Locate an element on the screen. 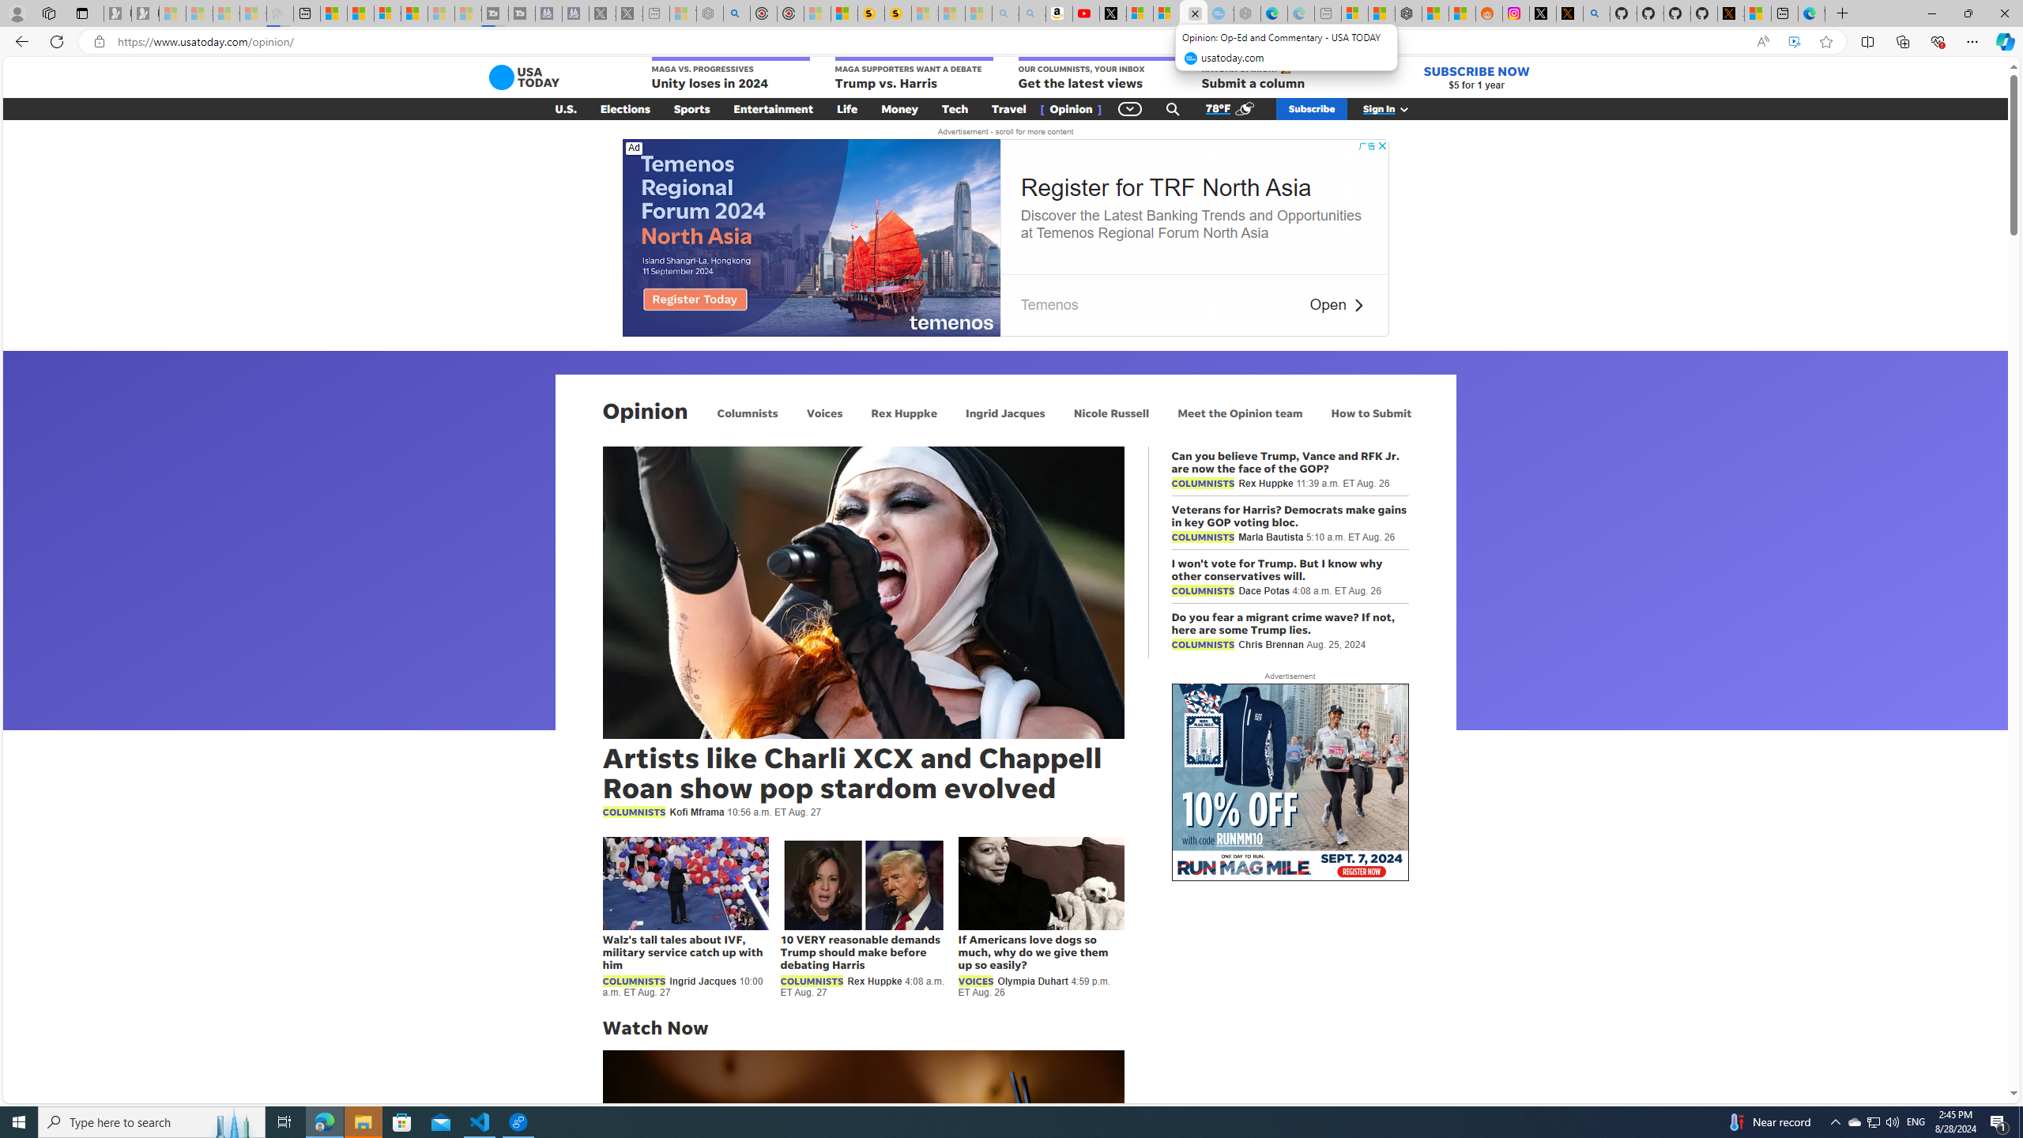  Welcome to Microsoft Edge is located at coordinates (1811, 13).